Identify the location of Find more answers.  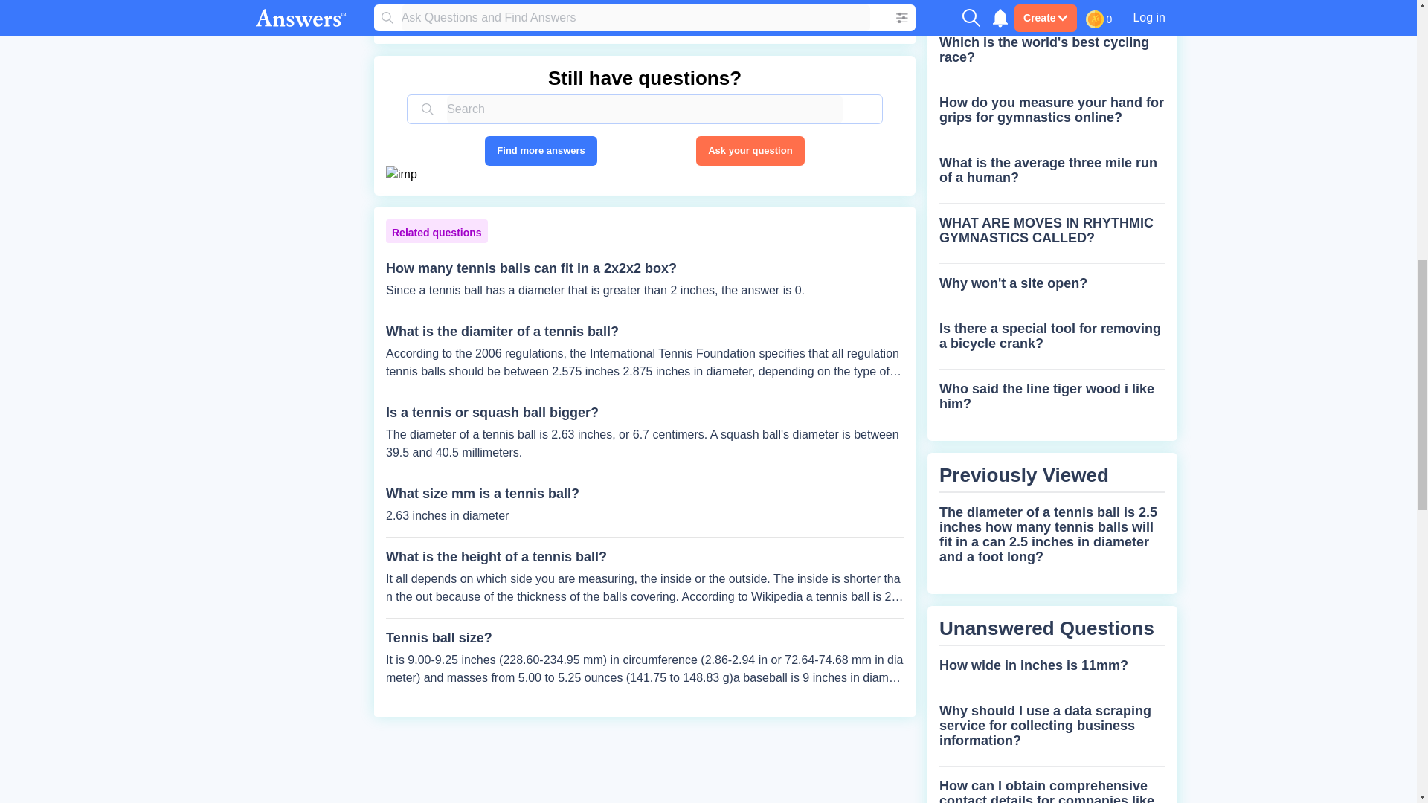
(541, 150).